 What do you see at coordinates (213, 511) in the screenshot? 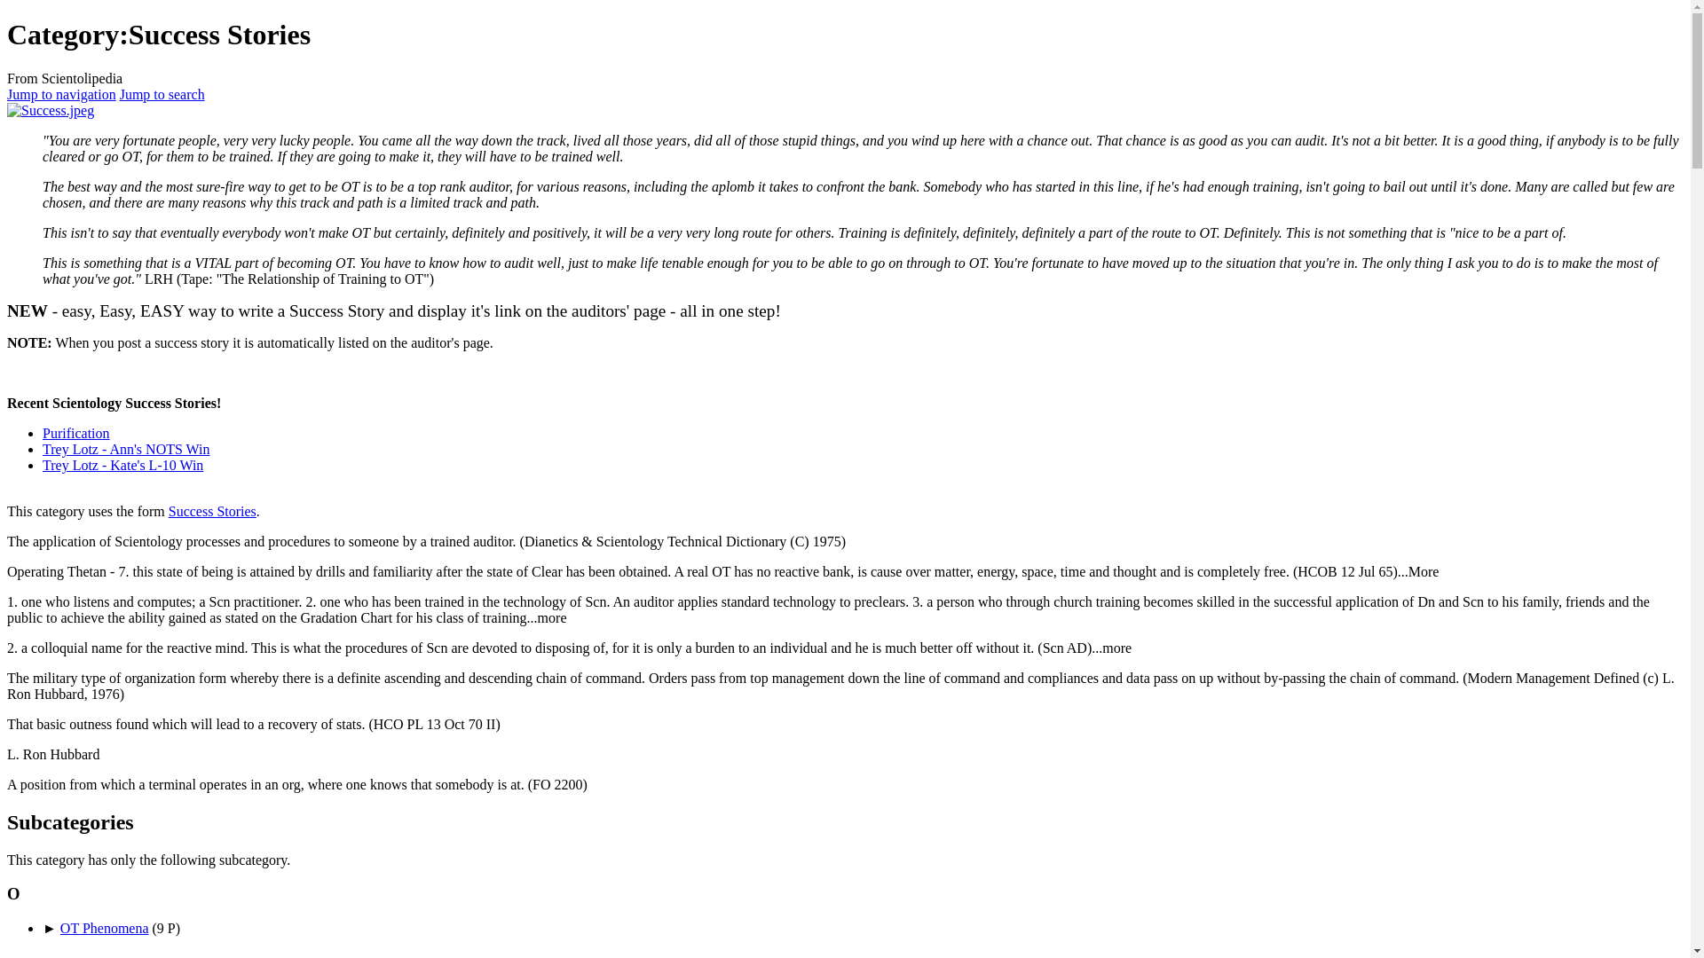
I see `Success Stories` at bounding box center [213, 511].